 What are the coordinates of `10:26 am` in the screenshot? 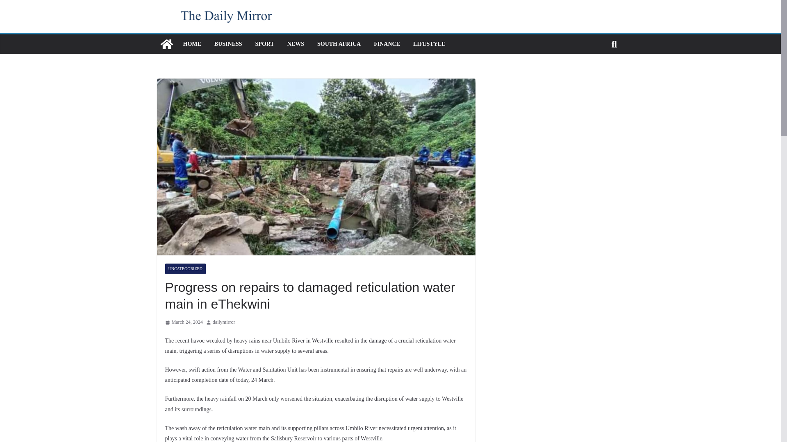 It's located at (183, 322).